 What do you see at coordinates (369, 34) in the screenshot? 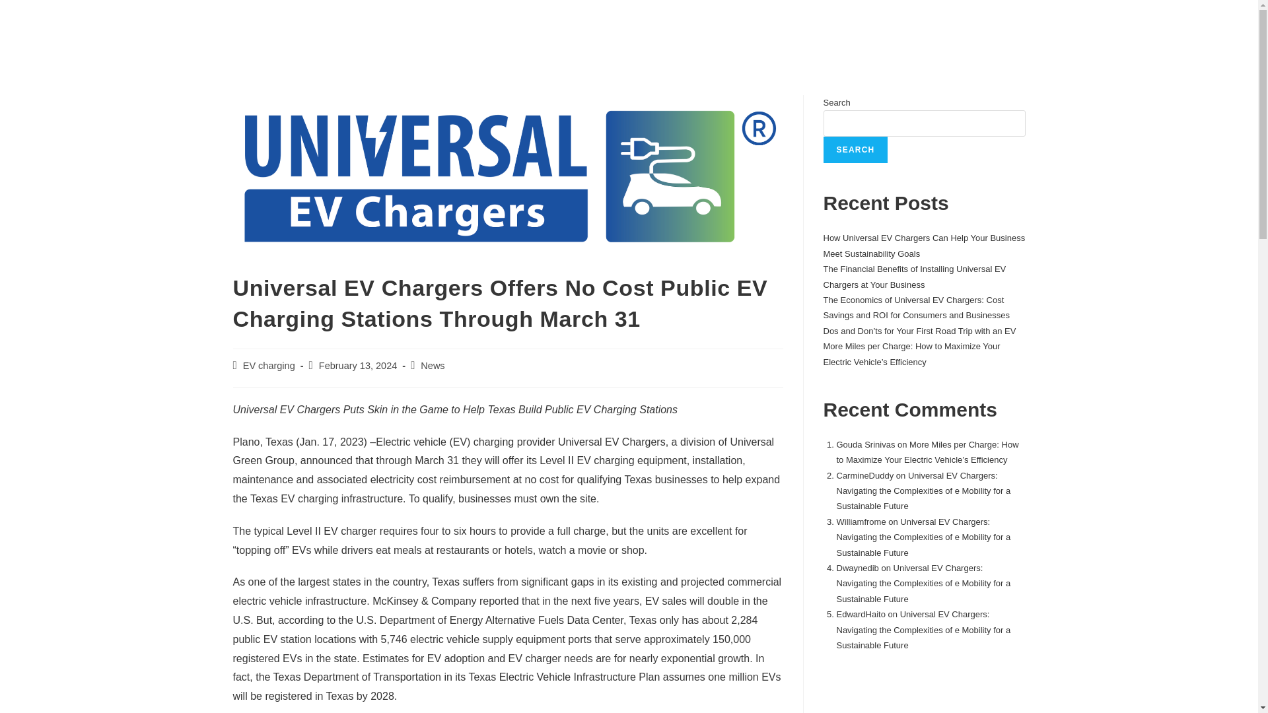
I see `About Us` at bounding box center [369, 34].